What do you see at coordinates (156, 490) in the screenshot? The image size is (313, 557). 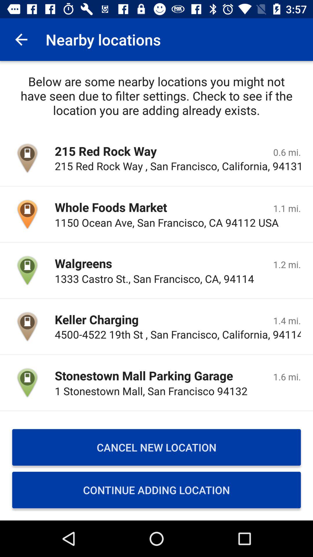 I see `click on continue adding location` at bounding box center [156, 490].